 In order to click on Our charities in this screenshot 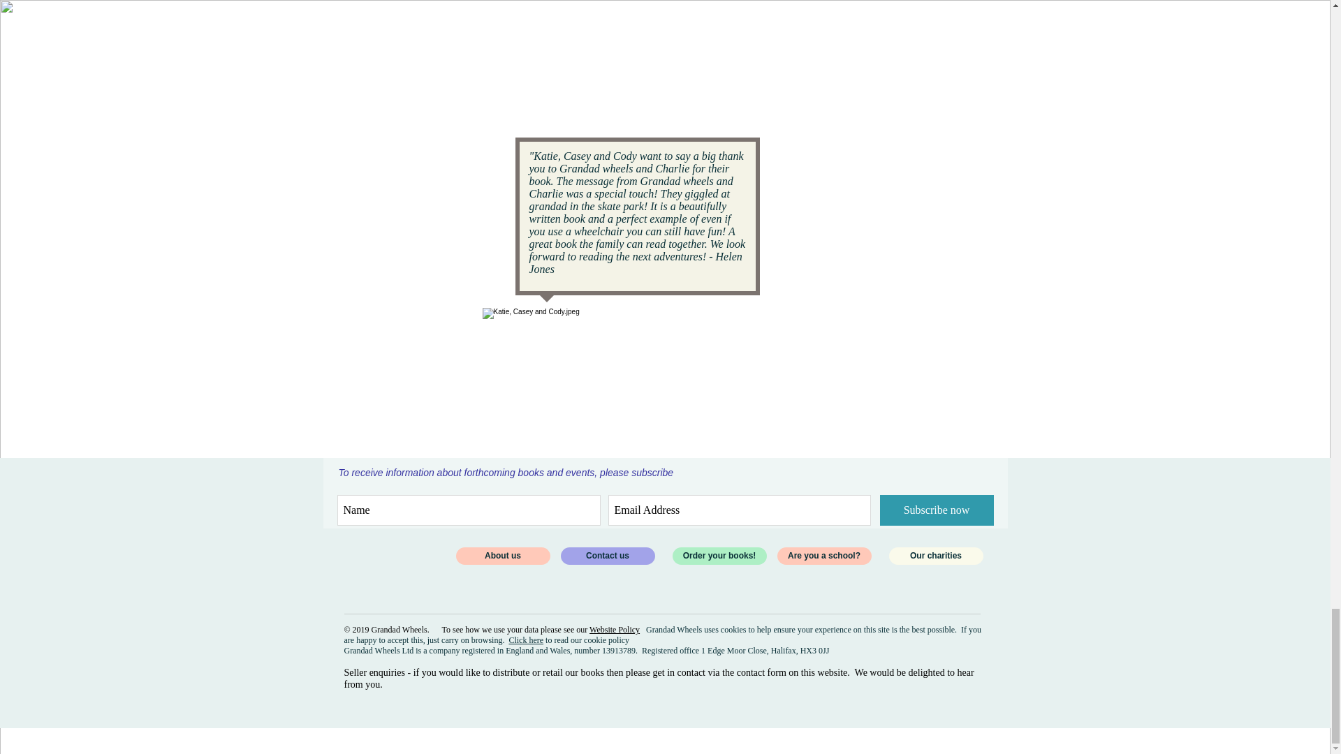, I will do `click(935, 556)`.